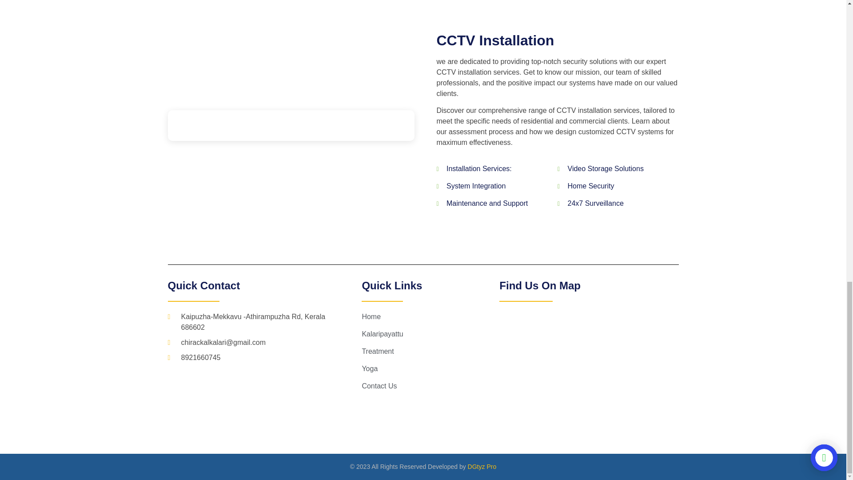 Image resolution: width=853 pixels, height=480 pixels. I want to click on Yoga, so click(430, 369).